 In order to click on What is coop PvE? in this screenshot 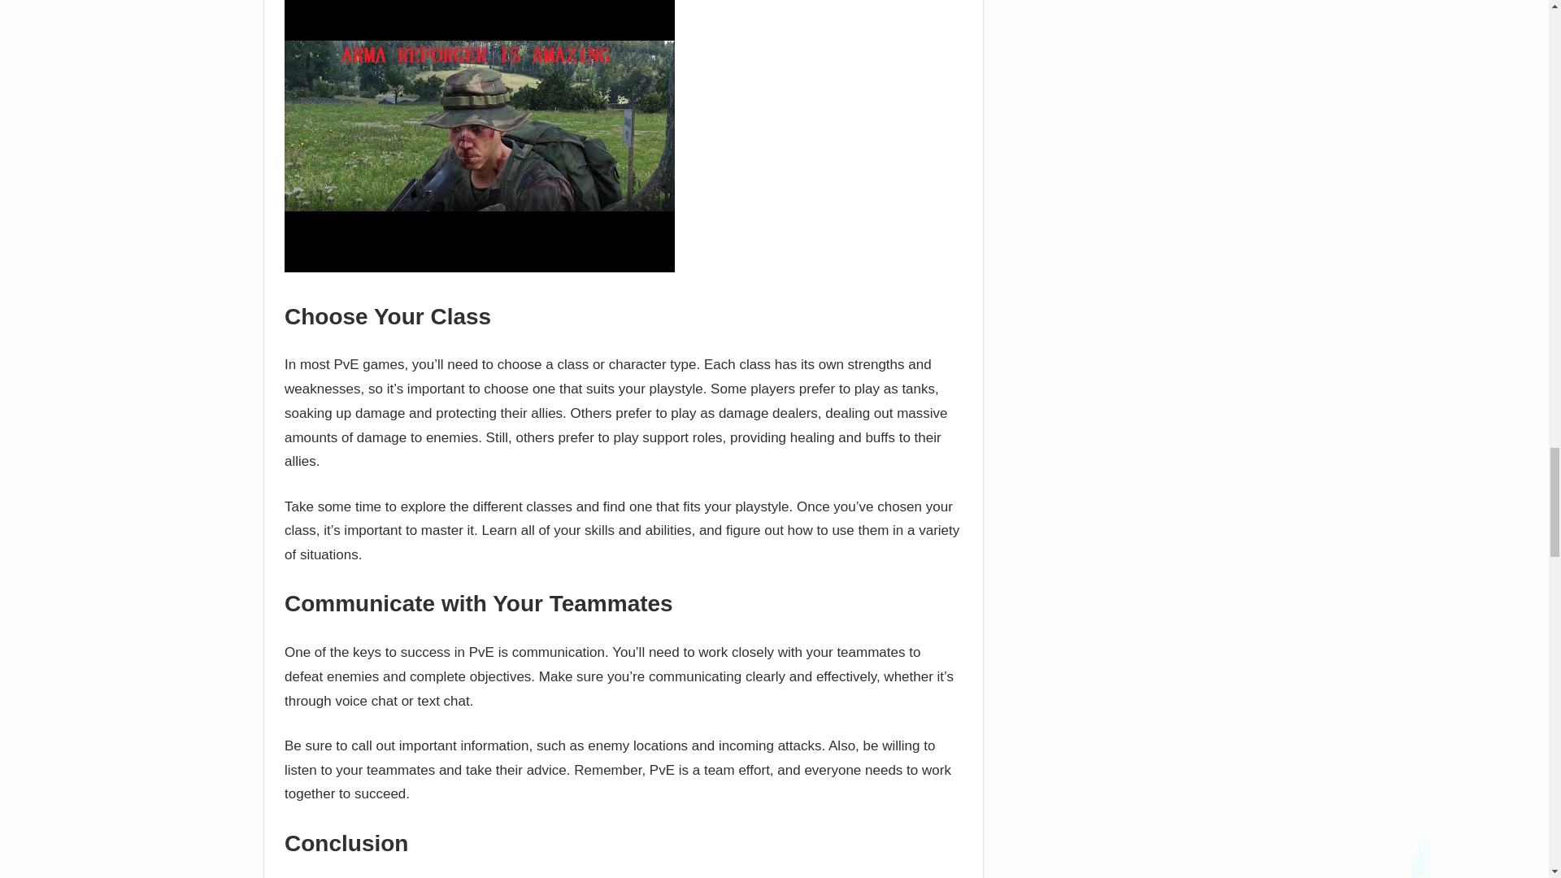, I will do `click(479, 136)`.